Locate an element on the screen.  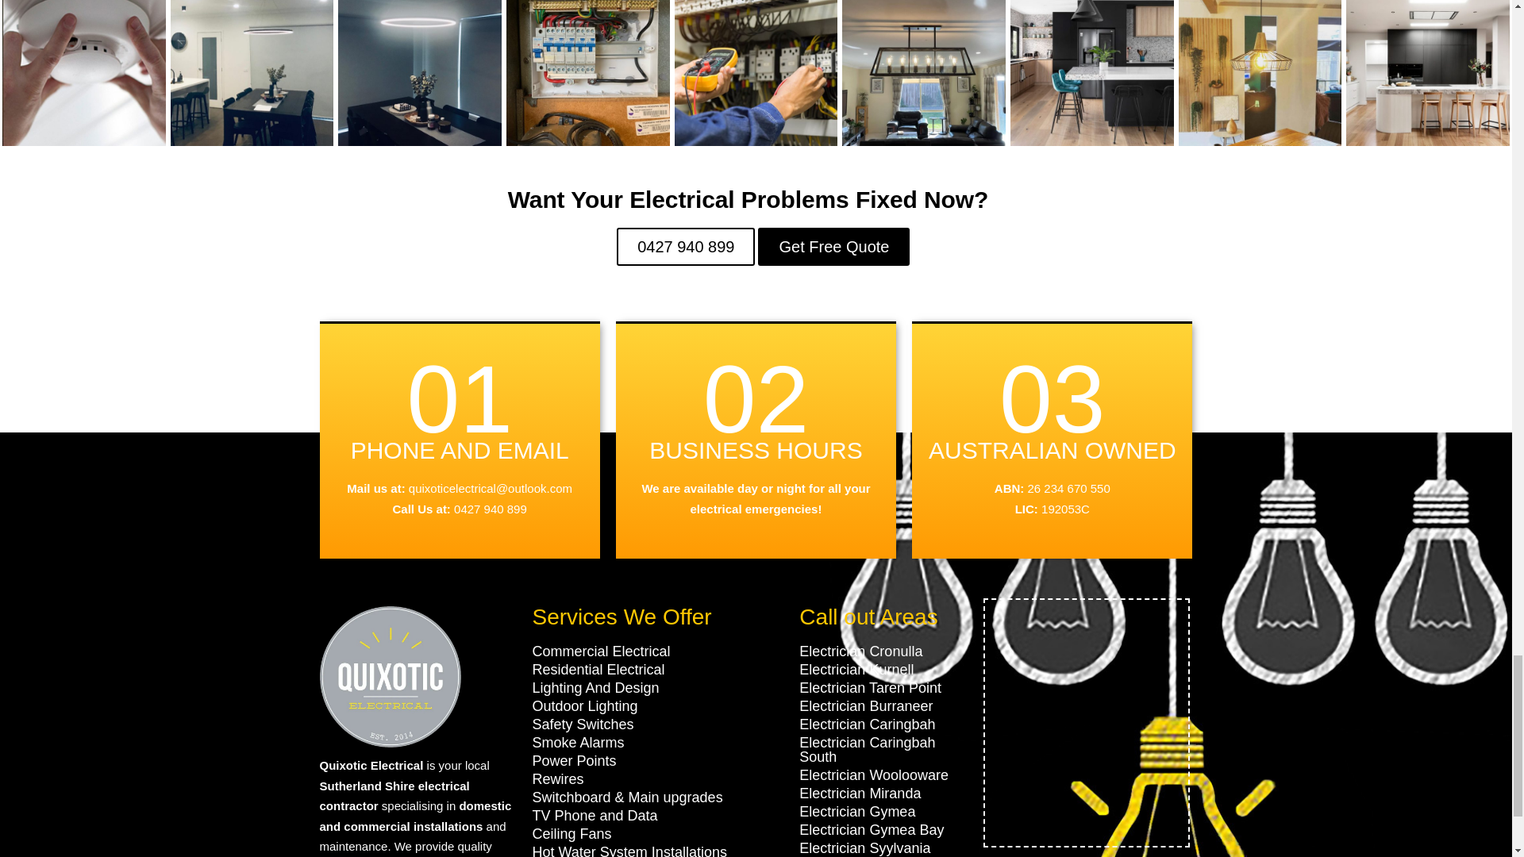
220 is located at coordinates (1260, 73).